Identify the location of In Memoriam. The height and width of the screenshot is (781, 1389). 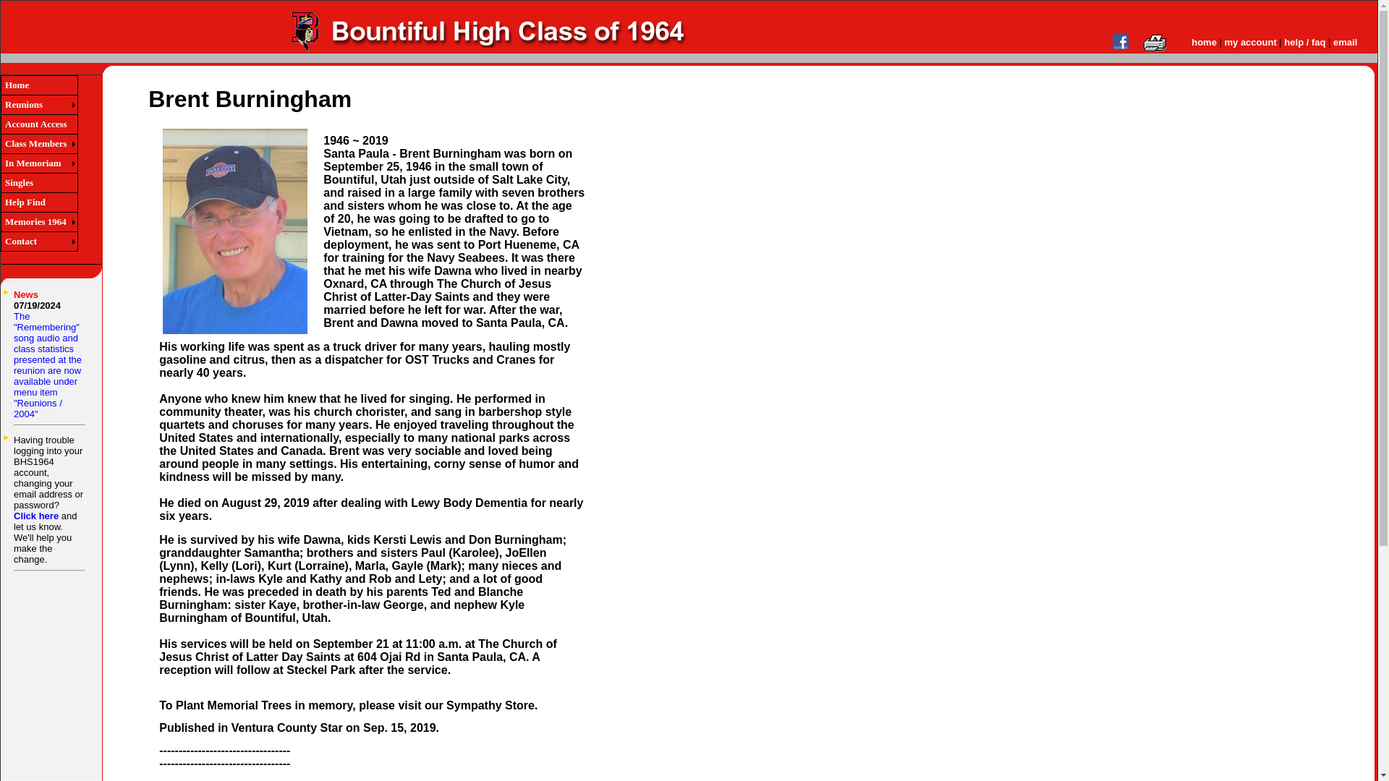
(36, 163).